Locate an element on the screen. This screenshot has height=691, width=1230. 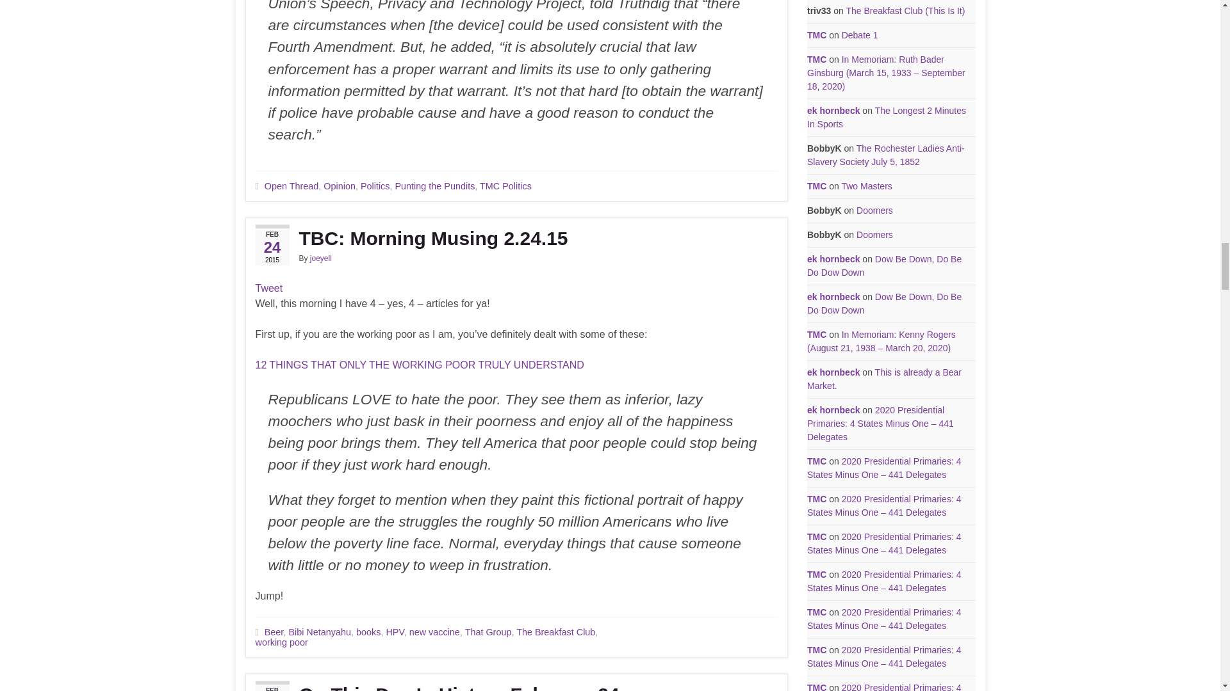
HPV is located at coordinates (395, 631).